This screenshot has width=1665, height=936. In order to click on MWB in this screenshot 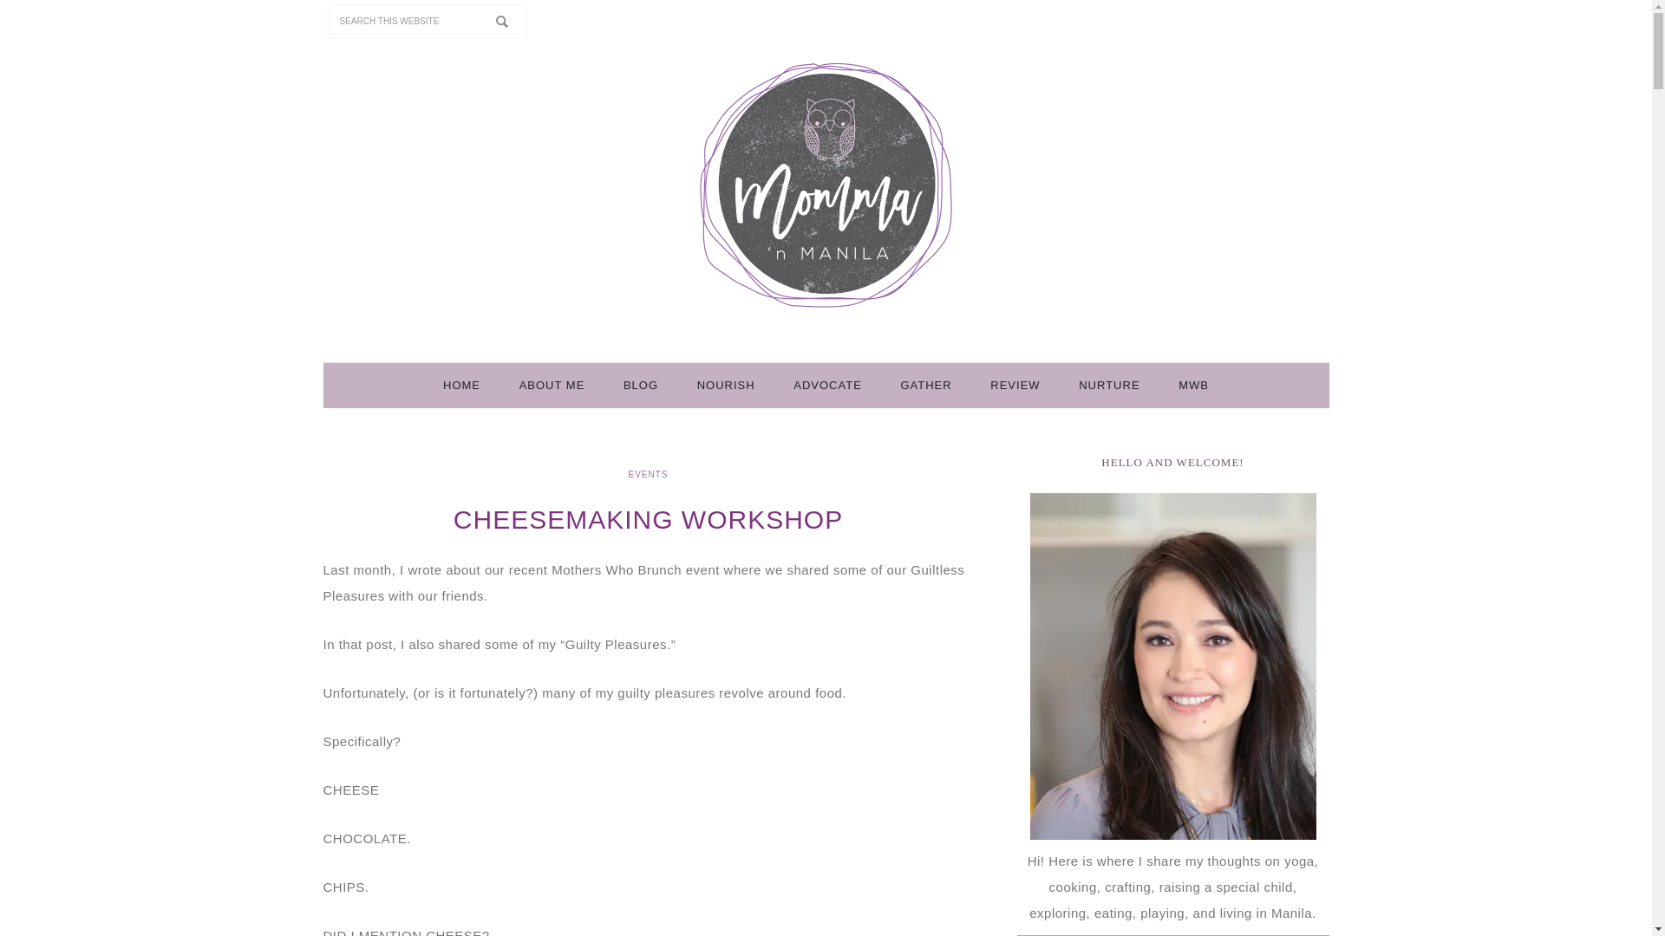, I will do `click(1193, 385)`.